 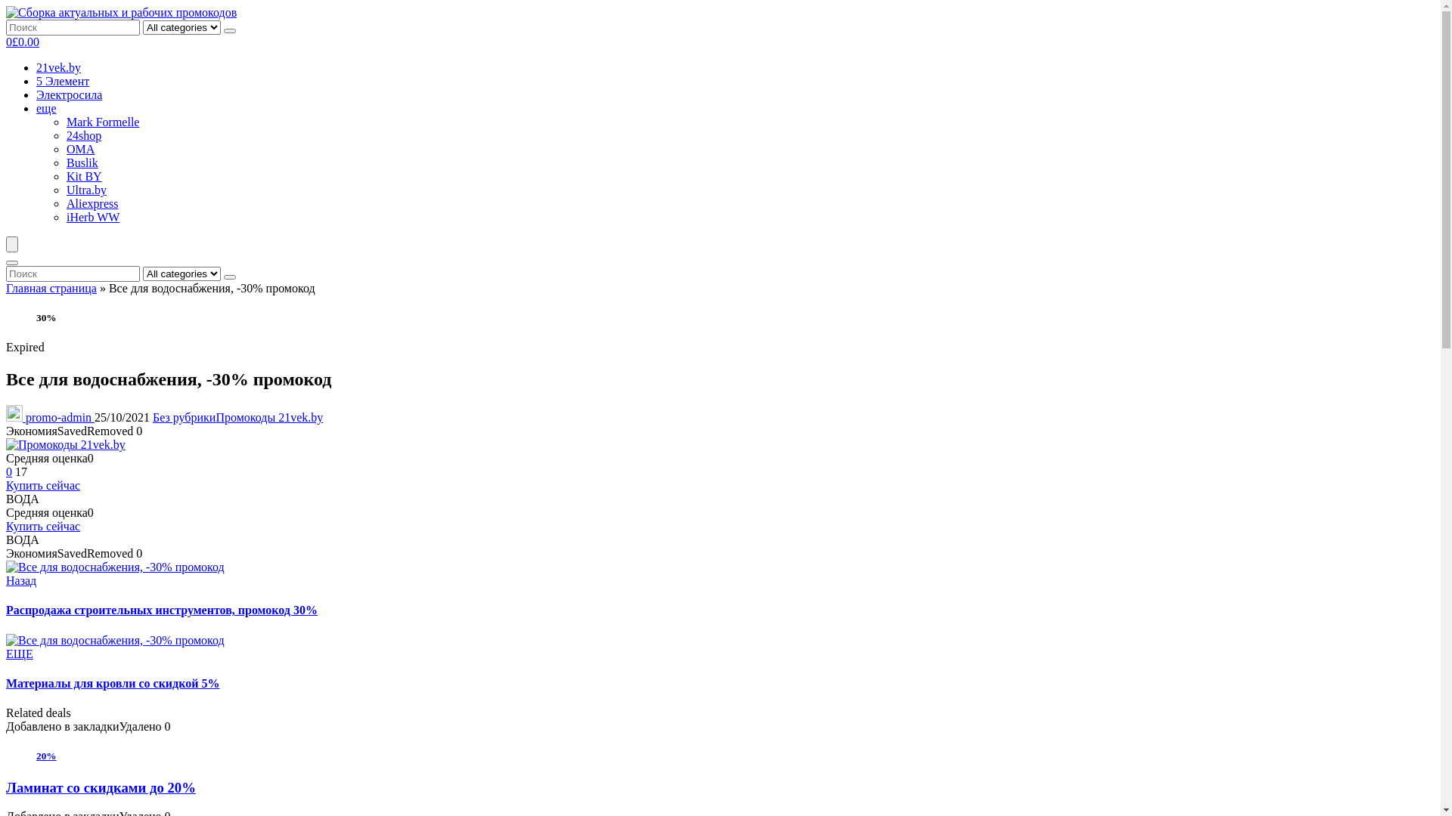 What do you see at coordinates (82, 163) in the screenshot?
I see `Buslik` at bounding box center [82, 163].